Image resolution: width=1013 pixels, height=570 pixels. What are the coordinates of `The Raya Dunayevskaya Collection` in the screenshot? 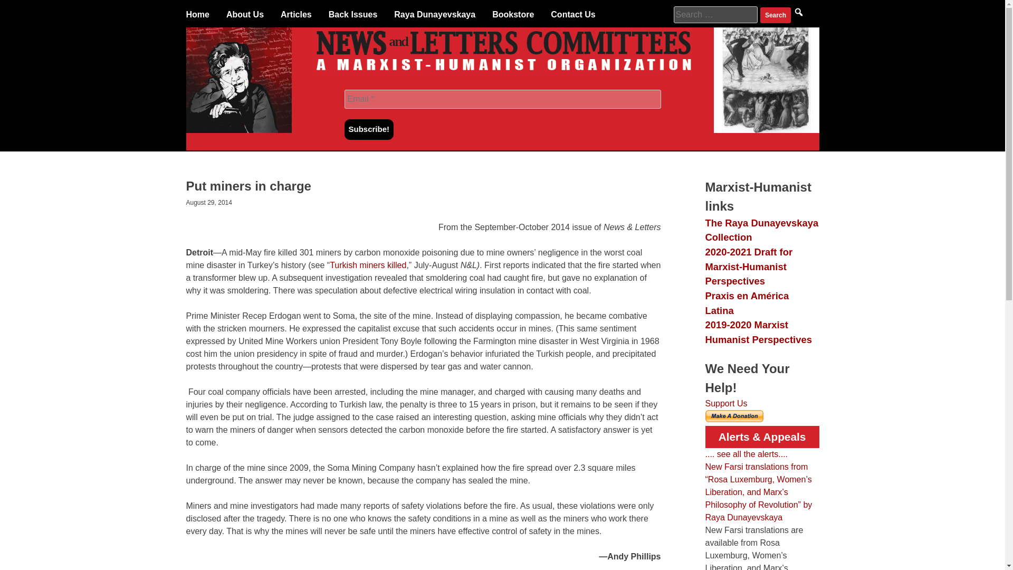 It's located at (762, 230).